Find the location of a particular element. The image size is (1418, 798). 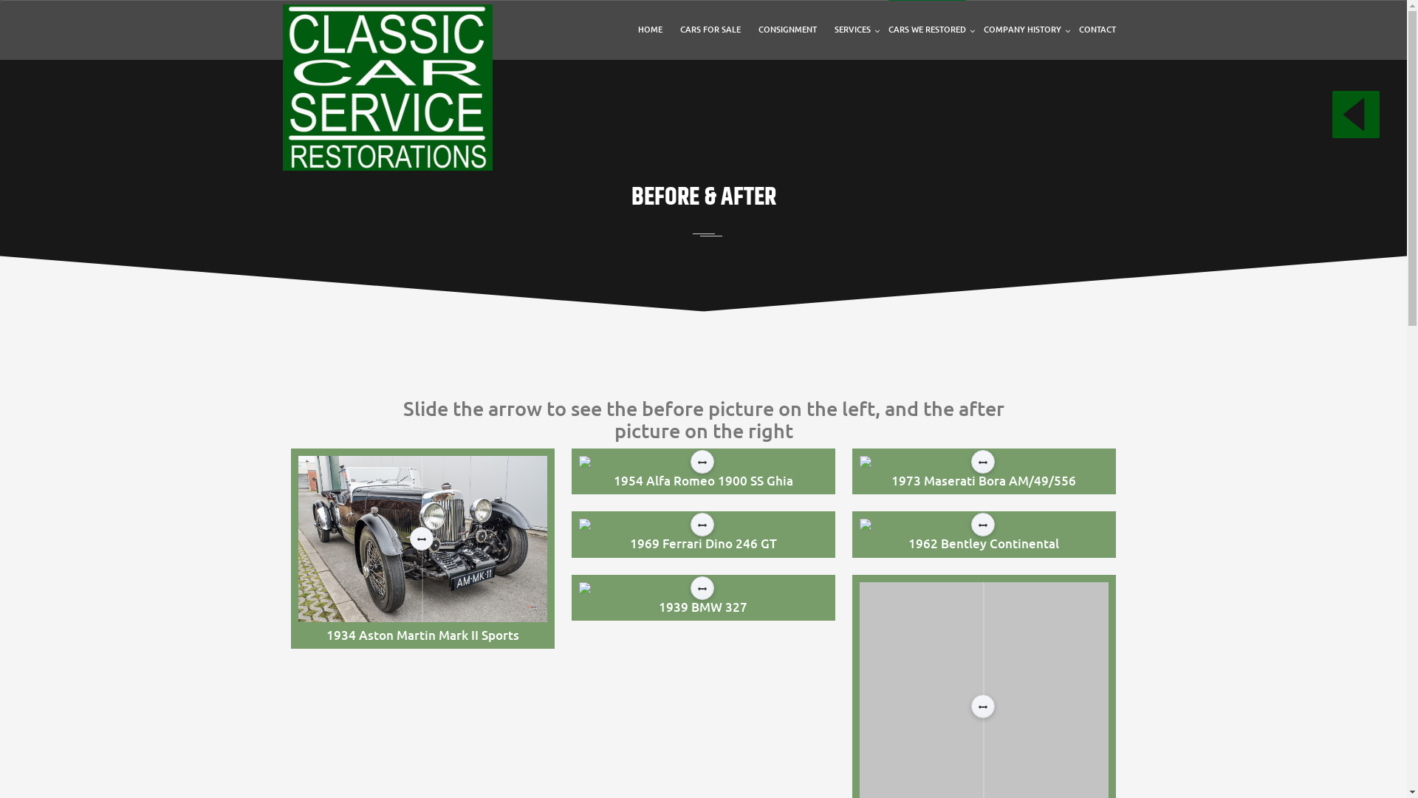

CONSIGNMENT is located at coordinates (787, 30).